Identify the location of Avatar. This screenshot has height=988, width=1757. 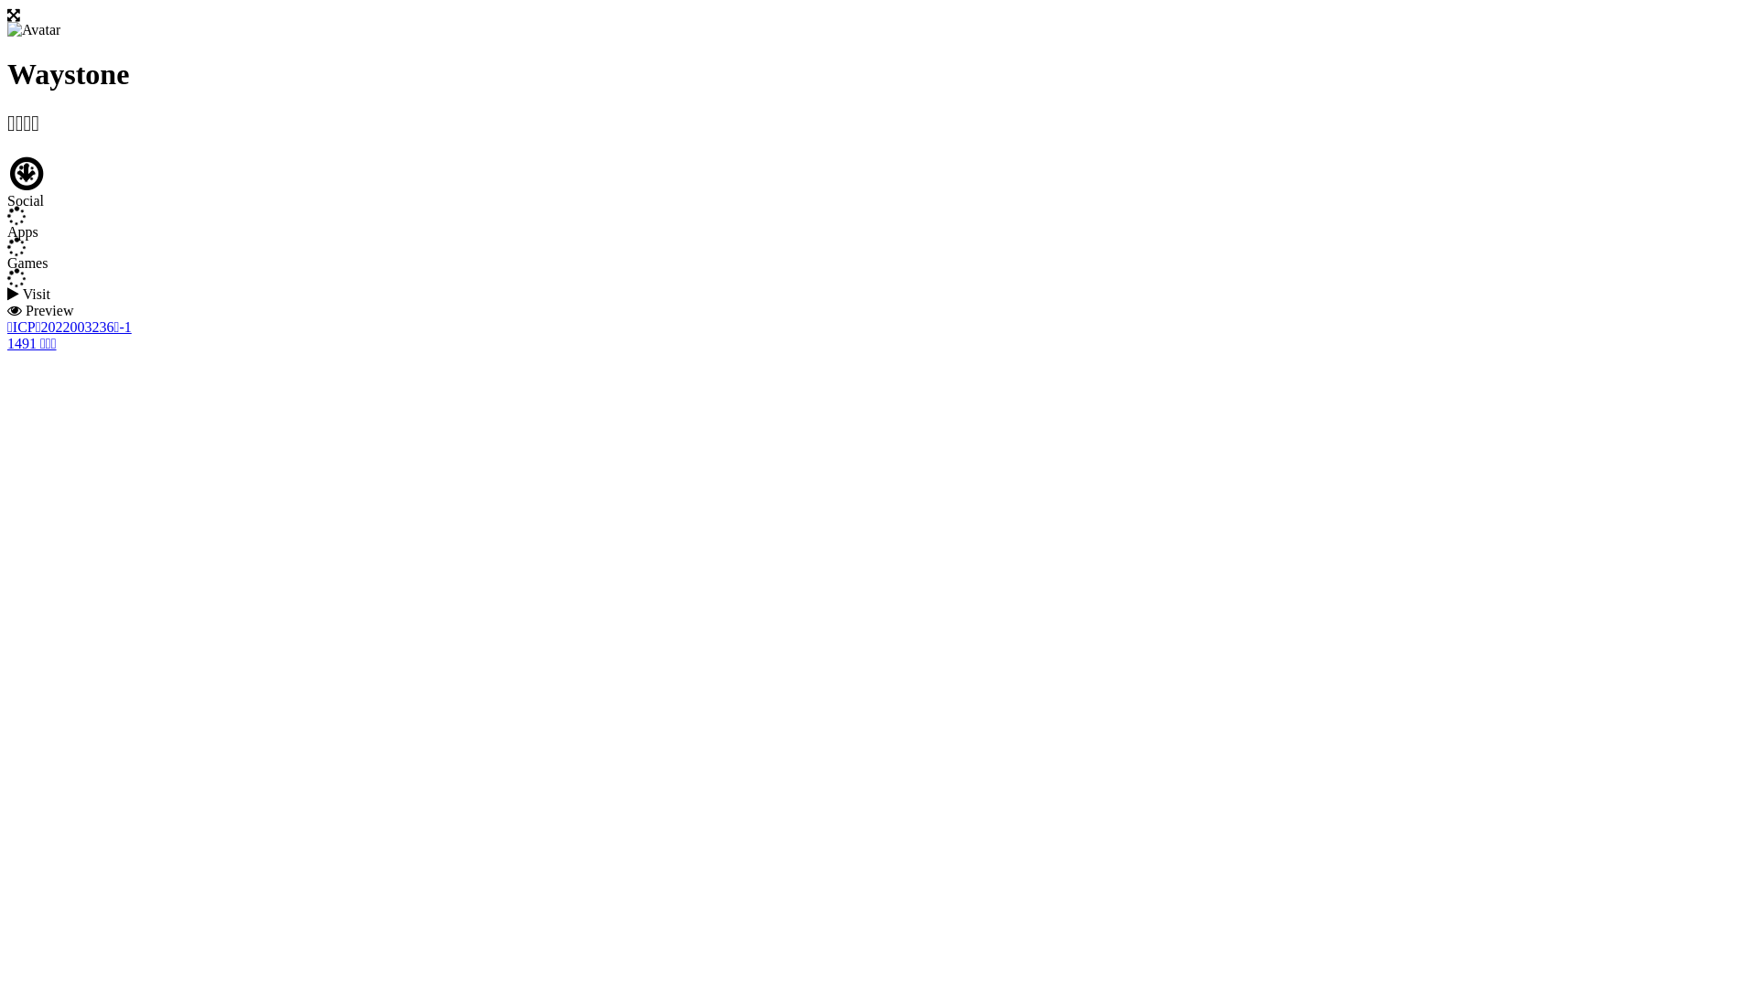
(34, 30).